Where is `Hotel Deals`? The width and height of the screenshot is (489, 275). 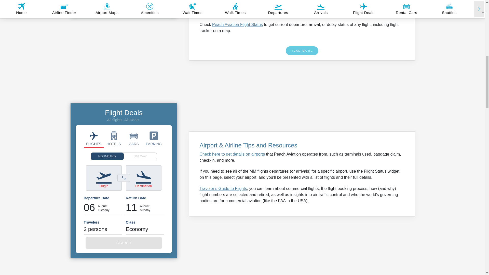
Hotel Deals is located at coordinates (114, 138).